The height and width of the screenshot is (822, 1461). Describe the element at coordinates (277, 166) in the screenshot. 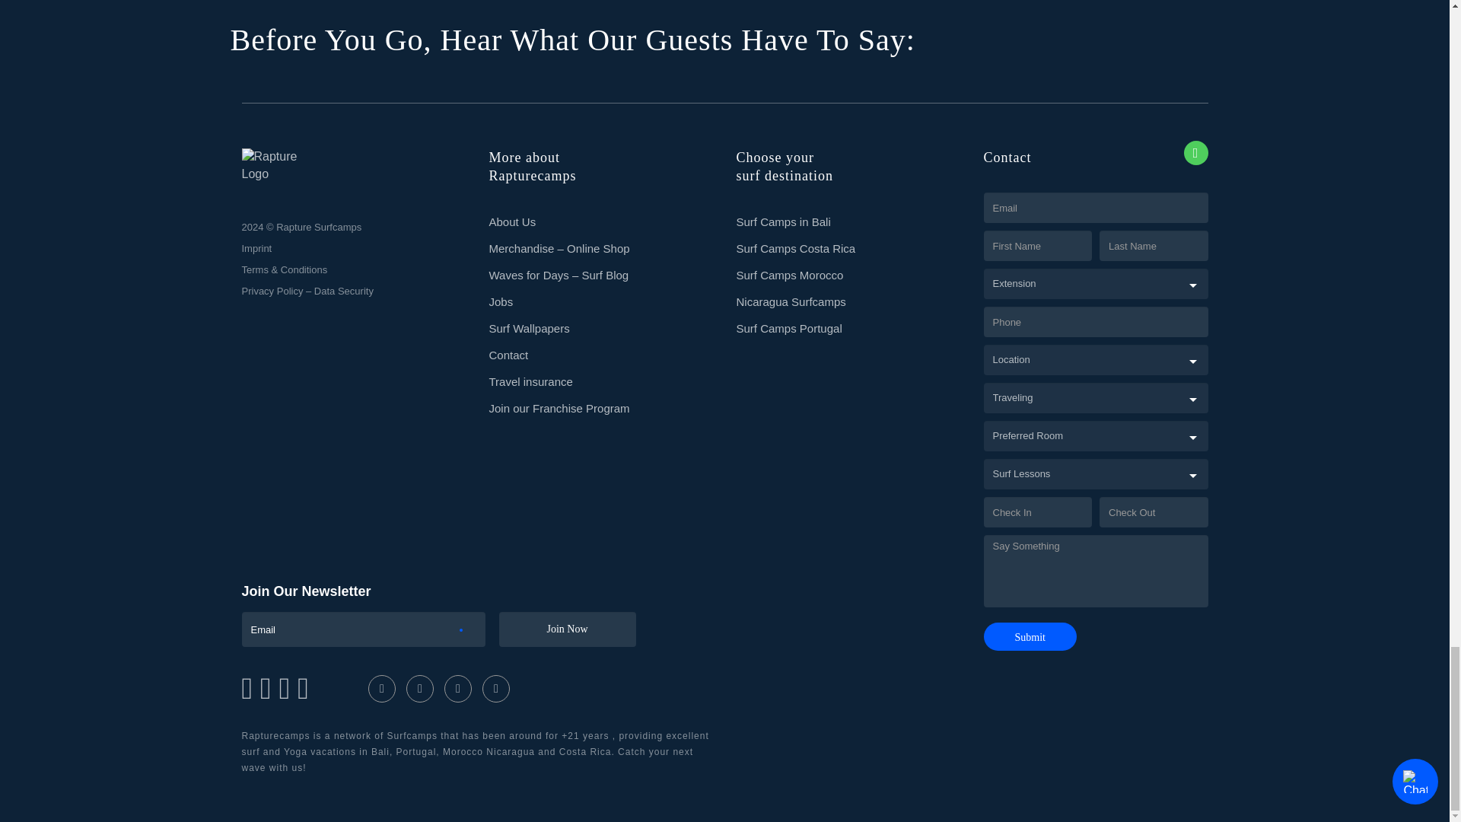

I see `Rapture Surfcamps` at that location.